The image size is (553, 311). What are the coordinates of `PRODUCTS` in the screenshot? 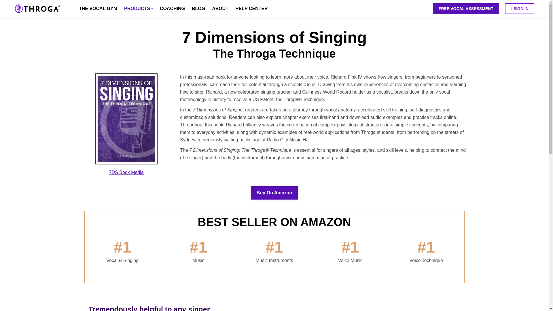 It's located at (138, 9).